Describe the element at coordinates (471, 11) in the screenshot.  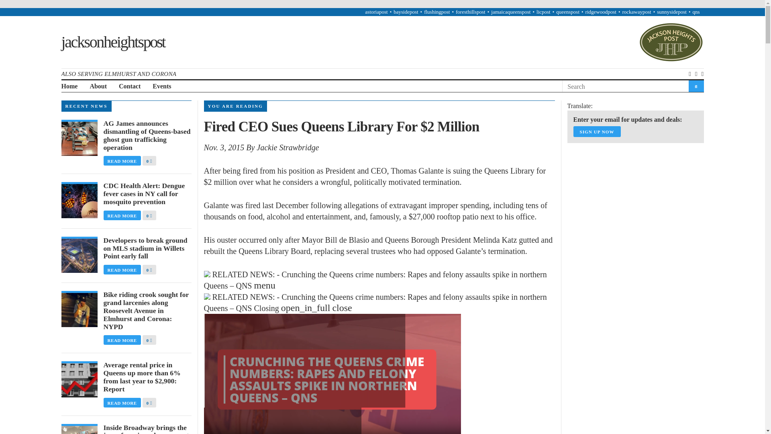
I see `foresthillspost` at that location.